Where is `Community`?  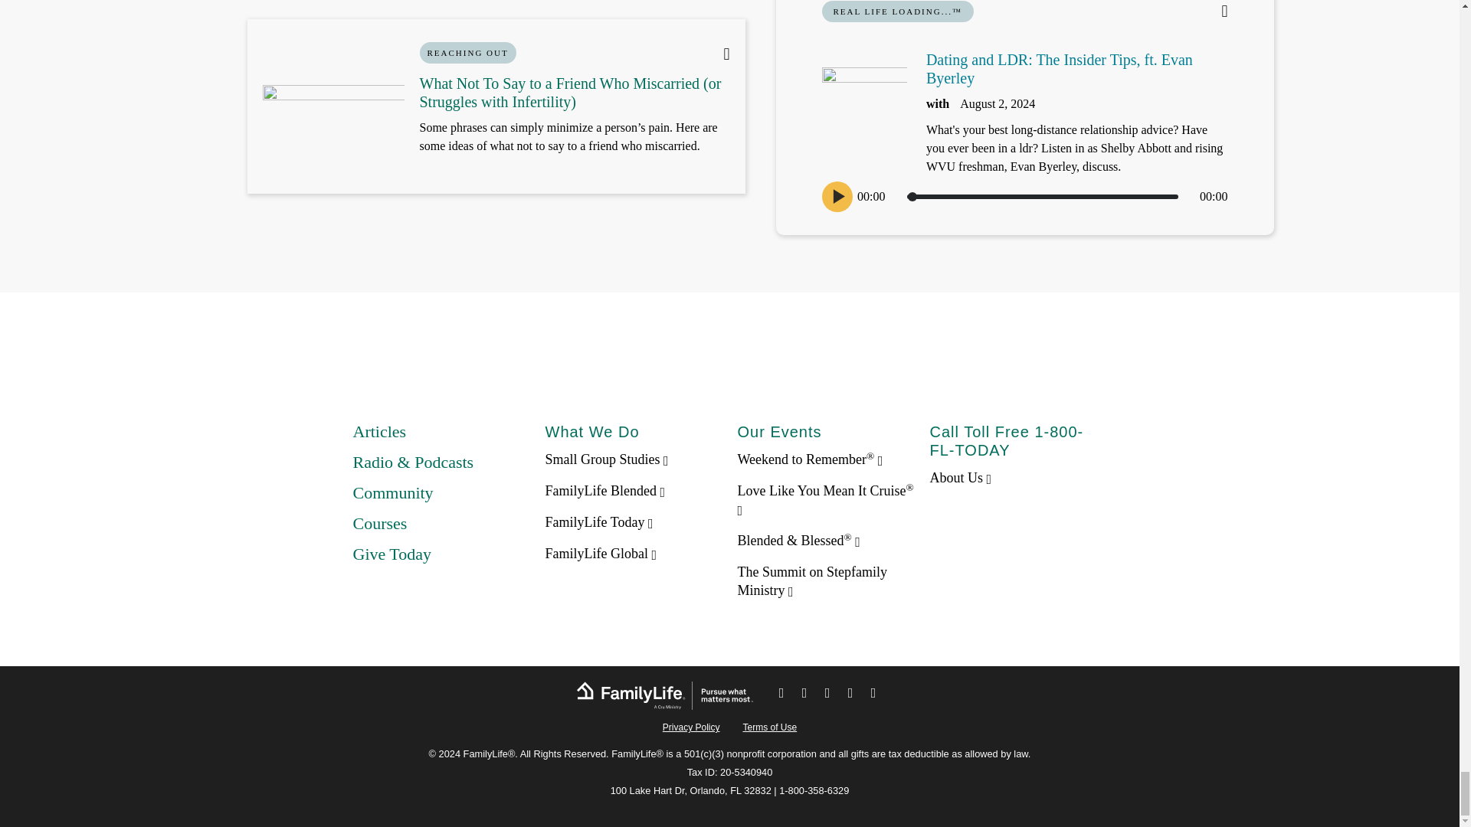 Community is located at coordinates (392, 492).